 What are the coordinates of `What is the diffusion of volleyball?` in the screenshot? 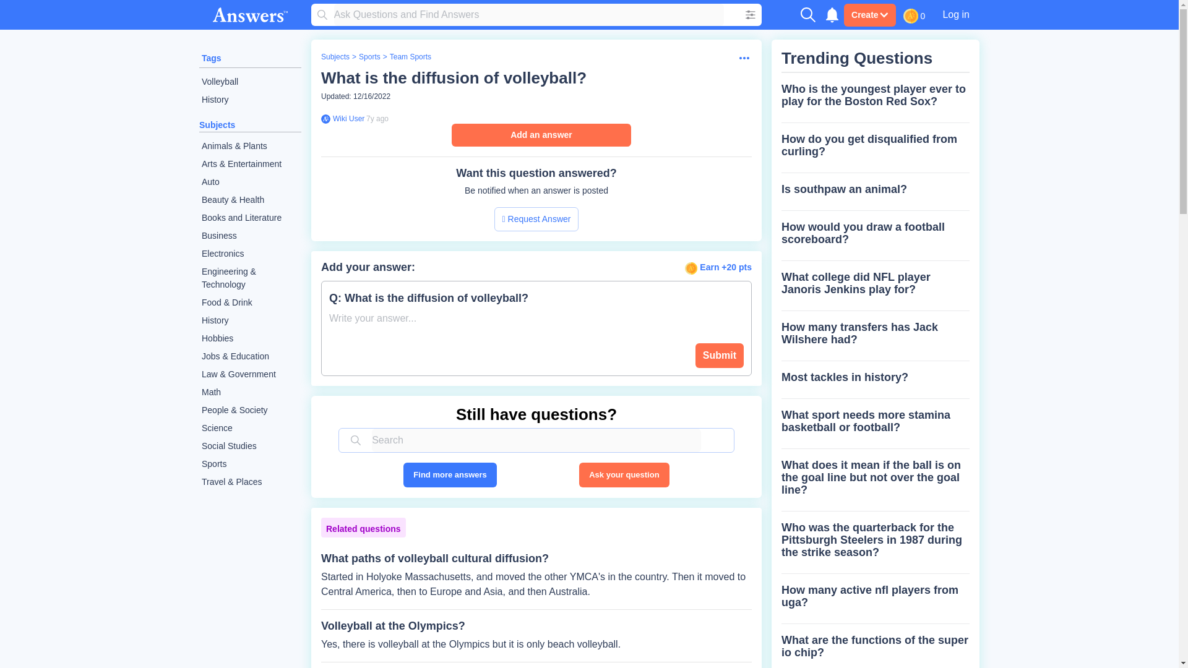 It's located at (454, 78).